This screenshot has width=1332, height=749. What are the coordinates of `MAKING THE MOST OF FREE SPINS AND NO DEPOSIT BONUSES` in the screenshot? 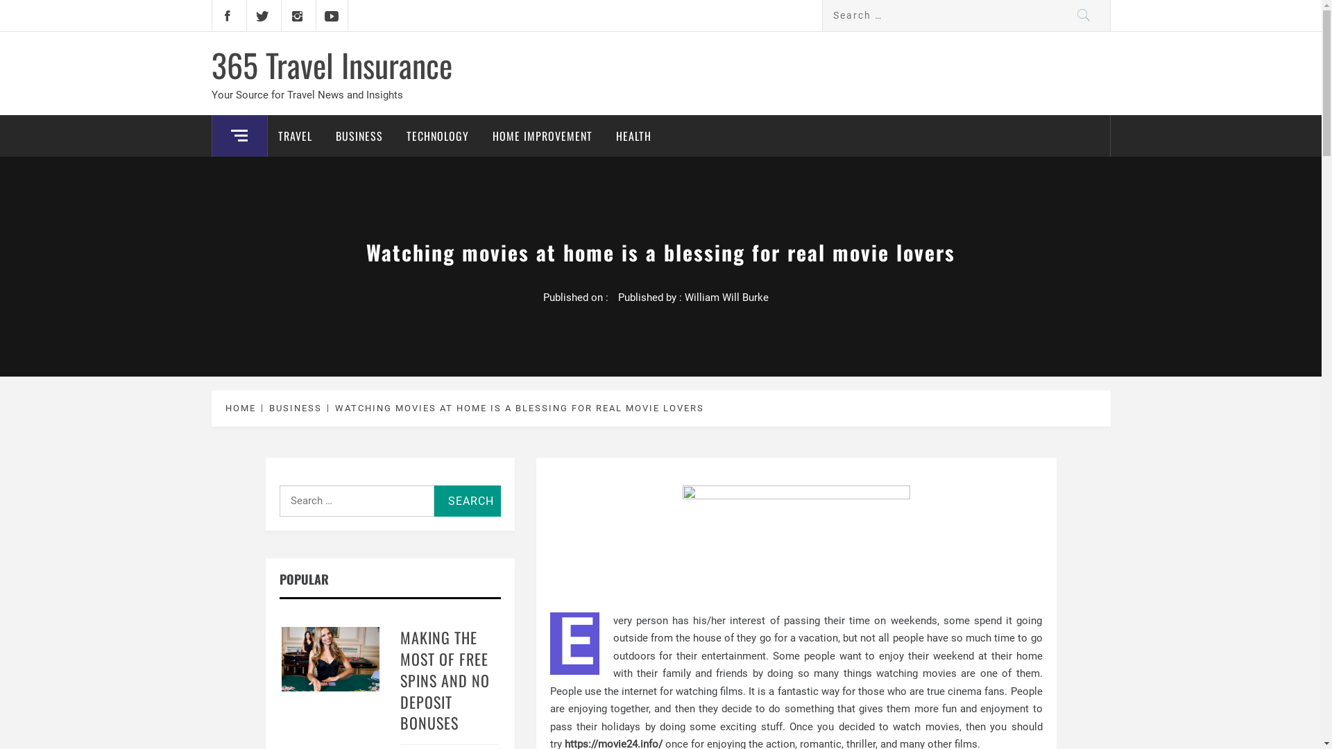 It's located at (445, 680).